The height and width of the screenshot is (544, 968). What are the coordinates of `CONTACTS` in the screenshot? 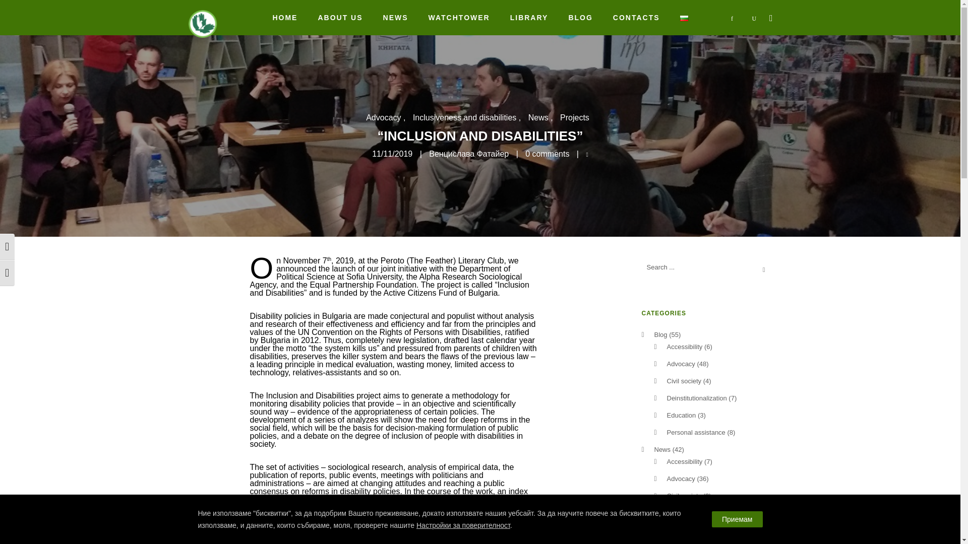 It's located at (636, 18).